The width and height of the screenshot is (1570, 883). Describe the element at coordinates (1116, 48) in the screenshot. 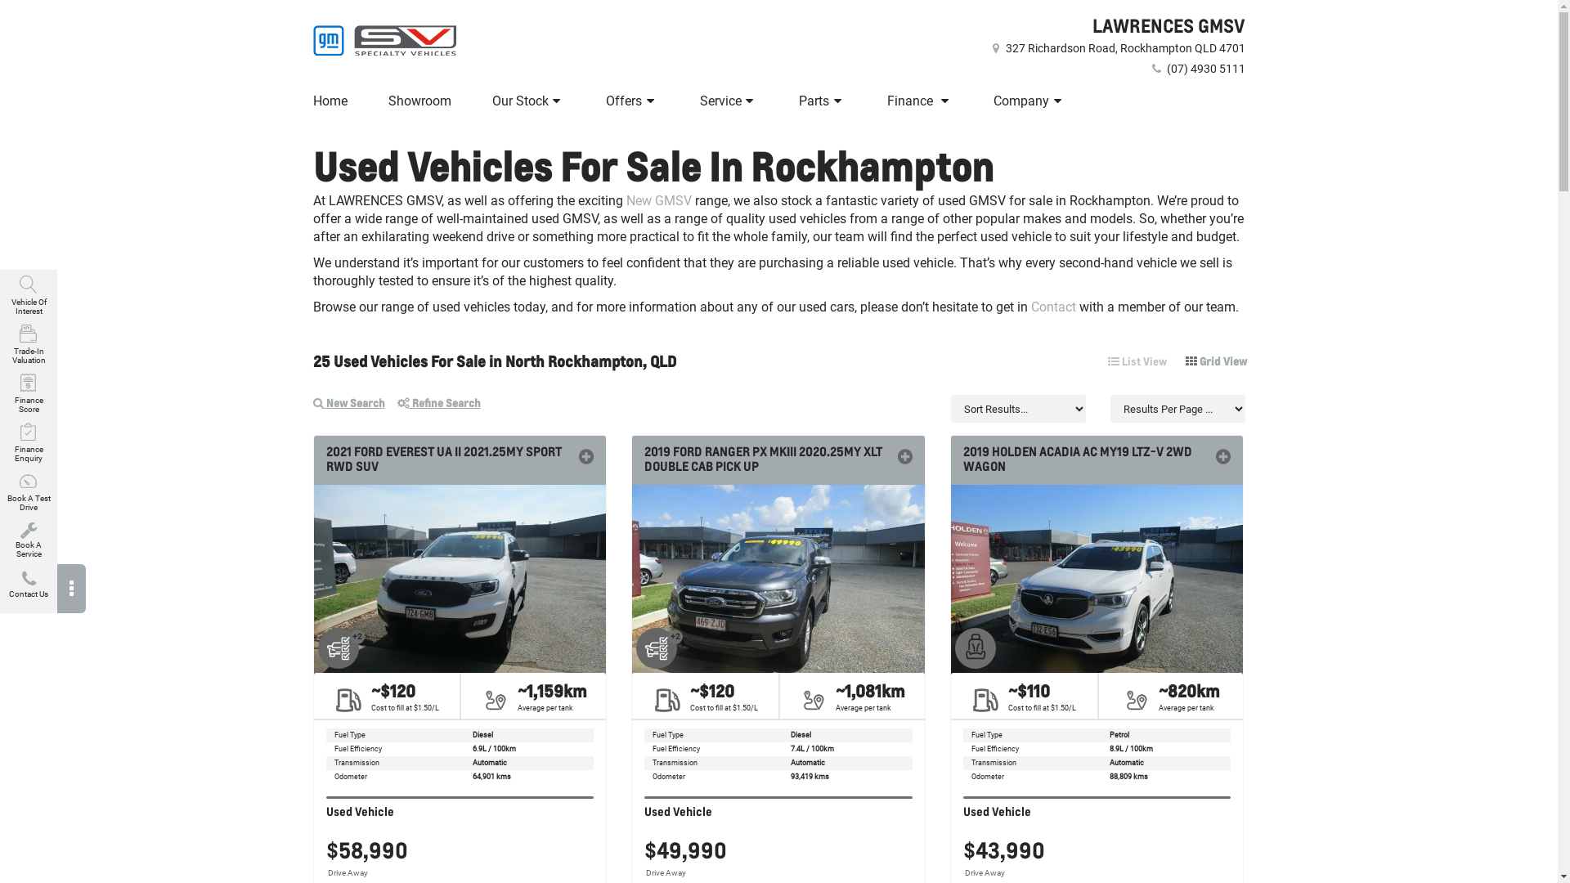

I see `327 Richardson Road, Rockhampton QLD 4701` at that location.